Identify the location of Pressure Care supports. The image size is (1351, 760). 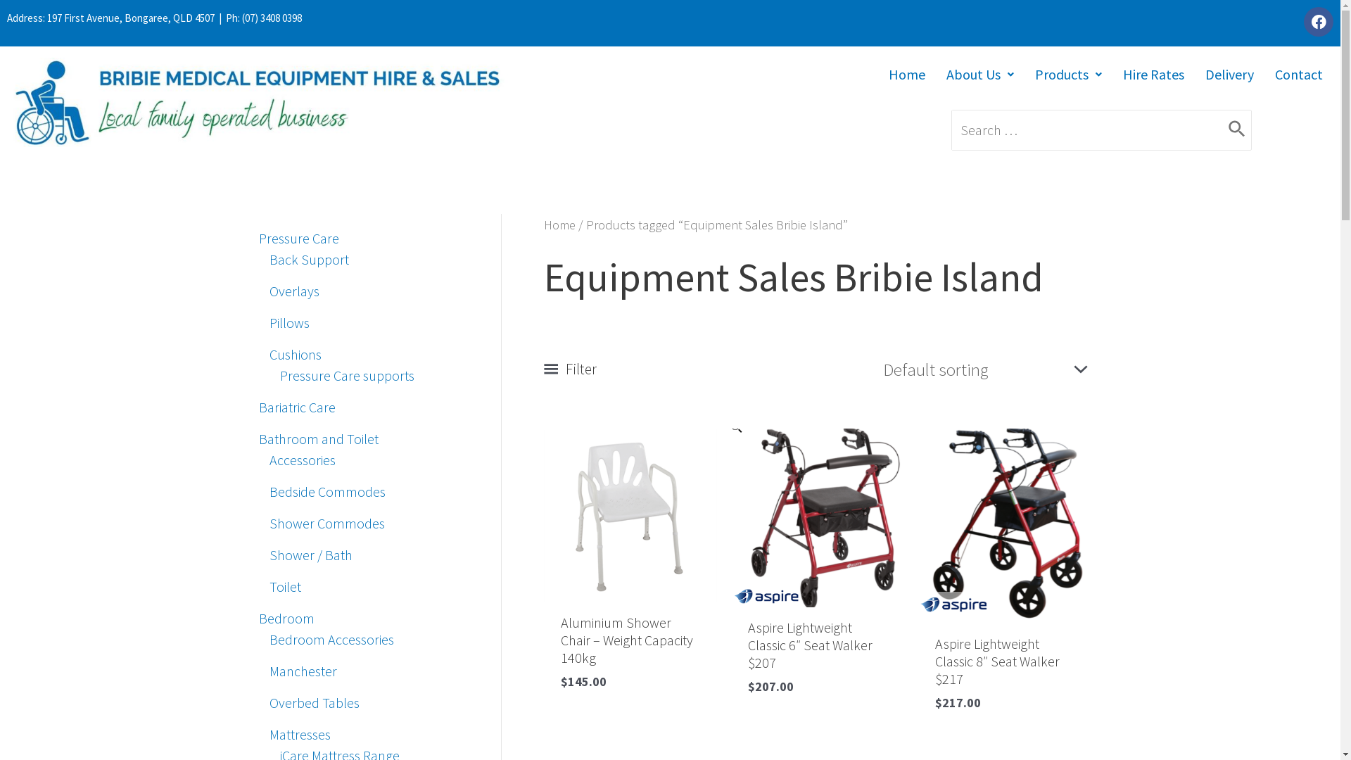
(348, 376).